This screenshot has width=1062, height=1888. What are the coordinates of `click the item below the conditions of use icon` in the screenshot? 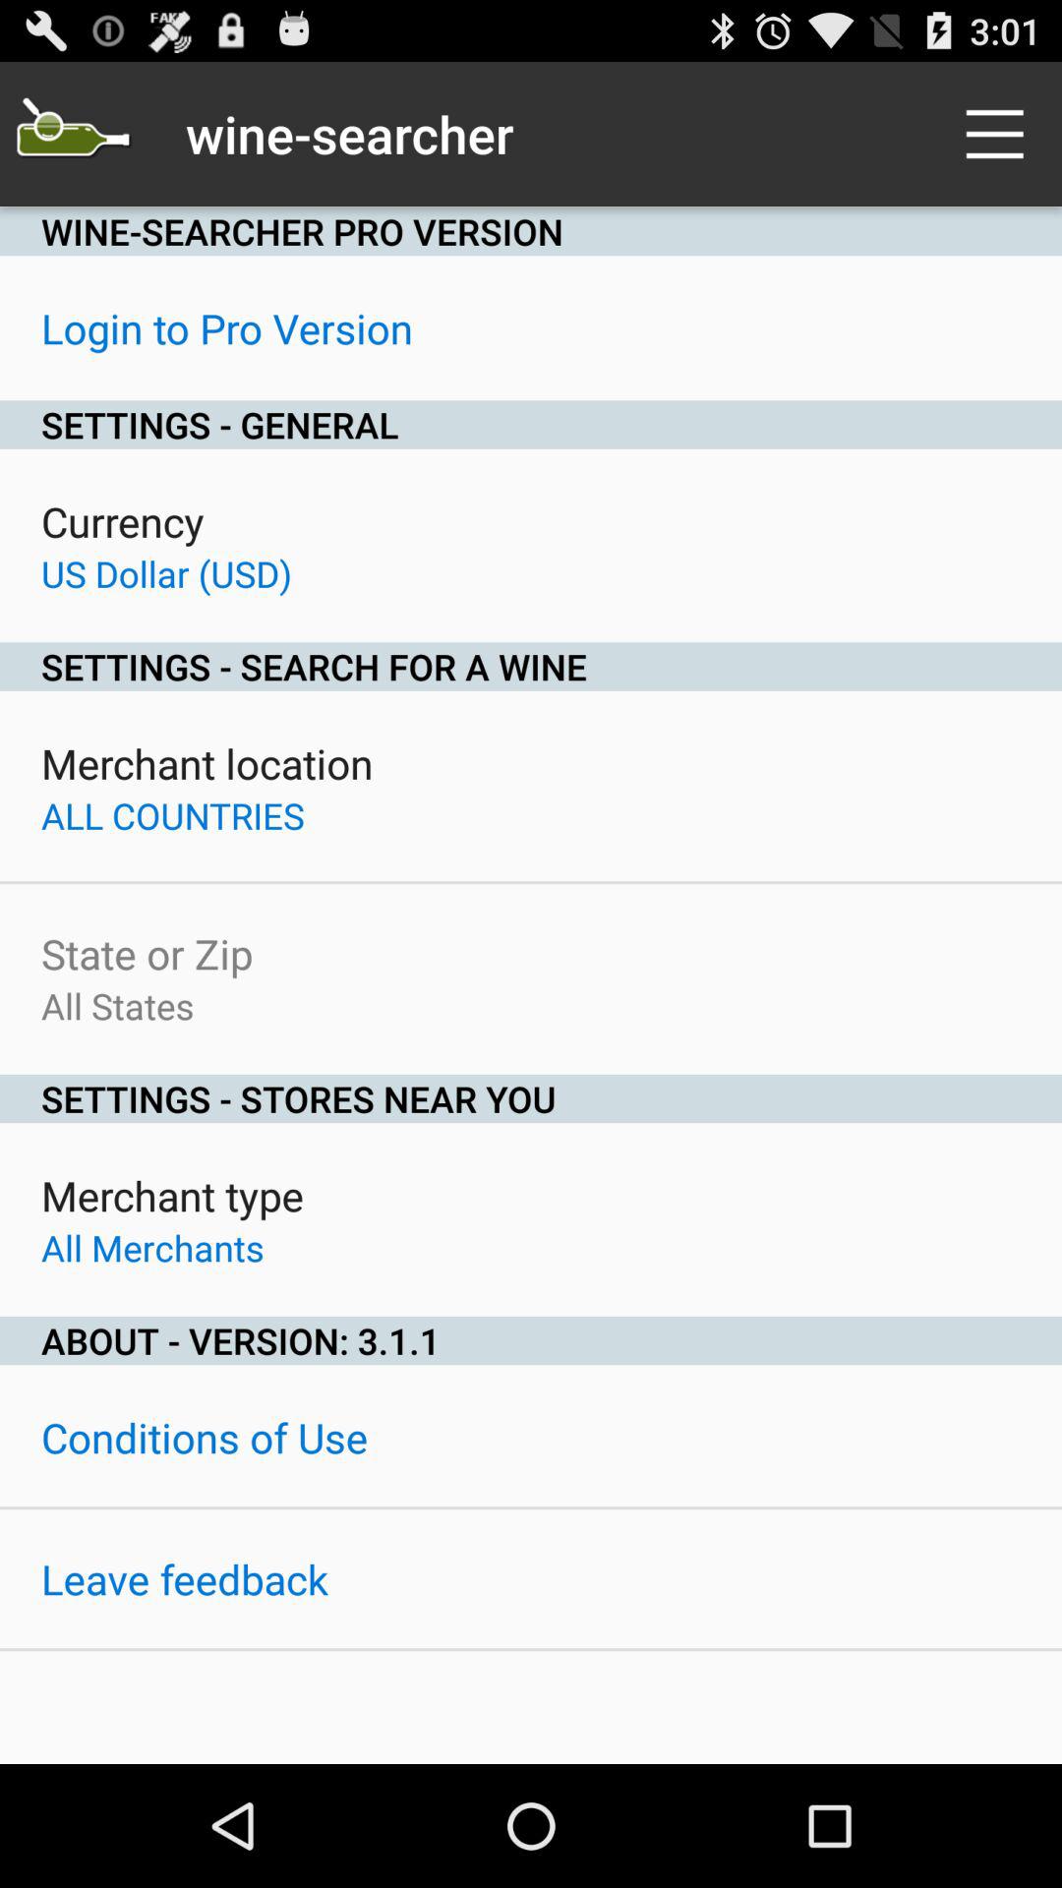 It's located at (185, 1579).